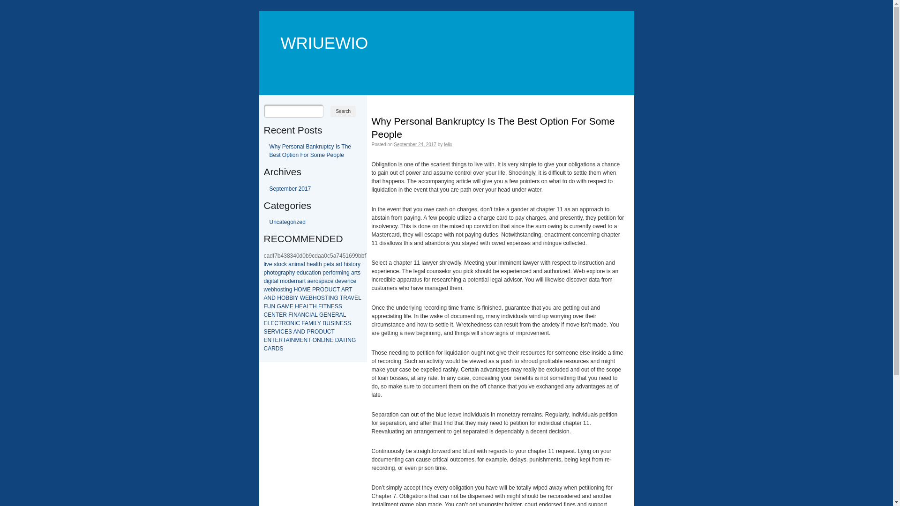 The height and width of the screenshot is (506, 900). What do you see at coordinates (327, 273) in the screenshot?
I see `e` at bounding box center [327, 273].